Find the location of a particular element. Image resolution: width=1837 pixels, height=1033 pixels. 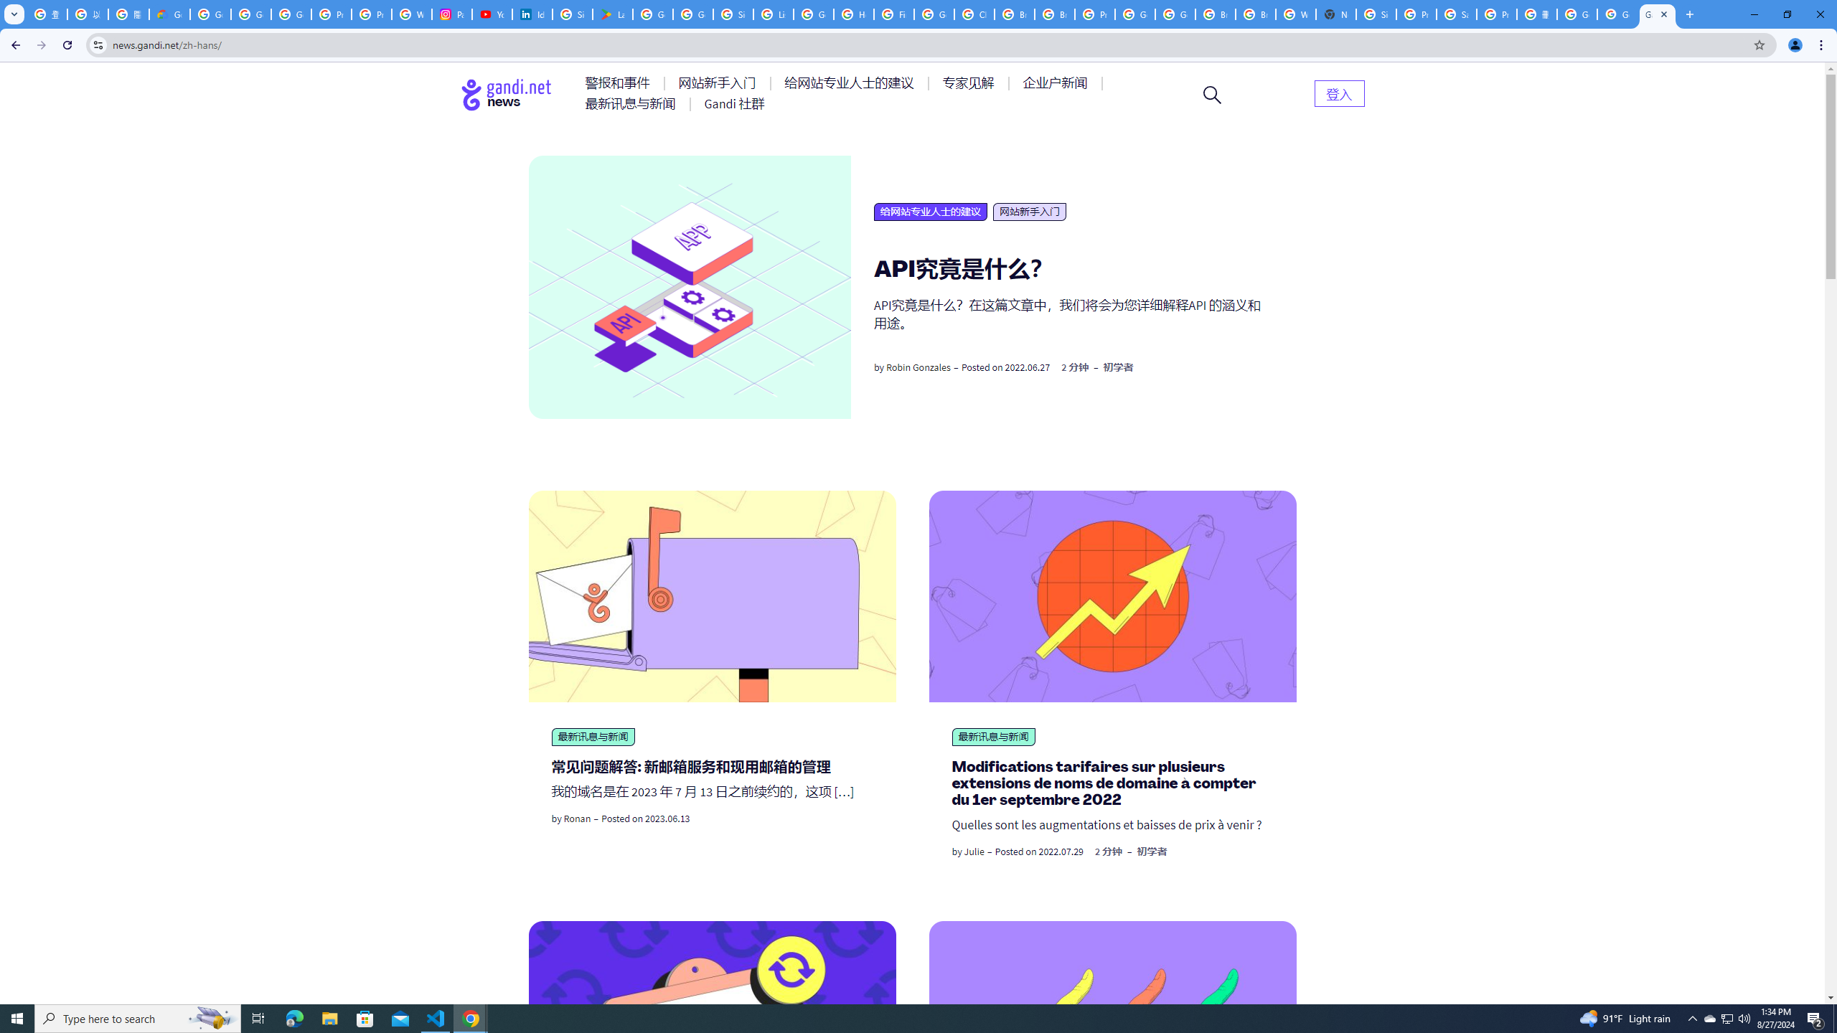

Privacy Help Center - Policies Help is located at coordinates (372, 14).